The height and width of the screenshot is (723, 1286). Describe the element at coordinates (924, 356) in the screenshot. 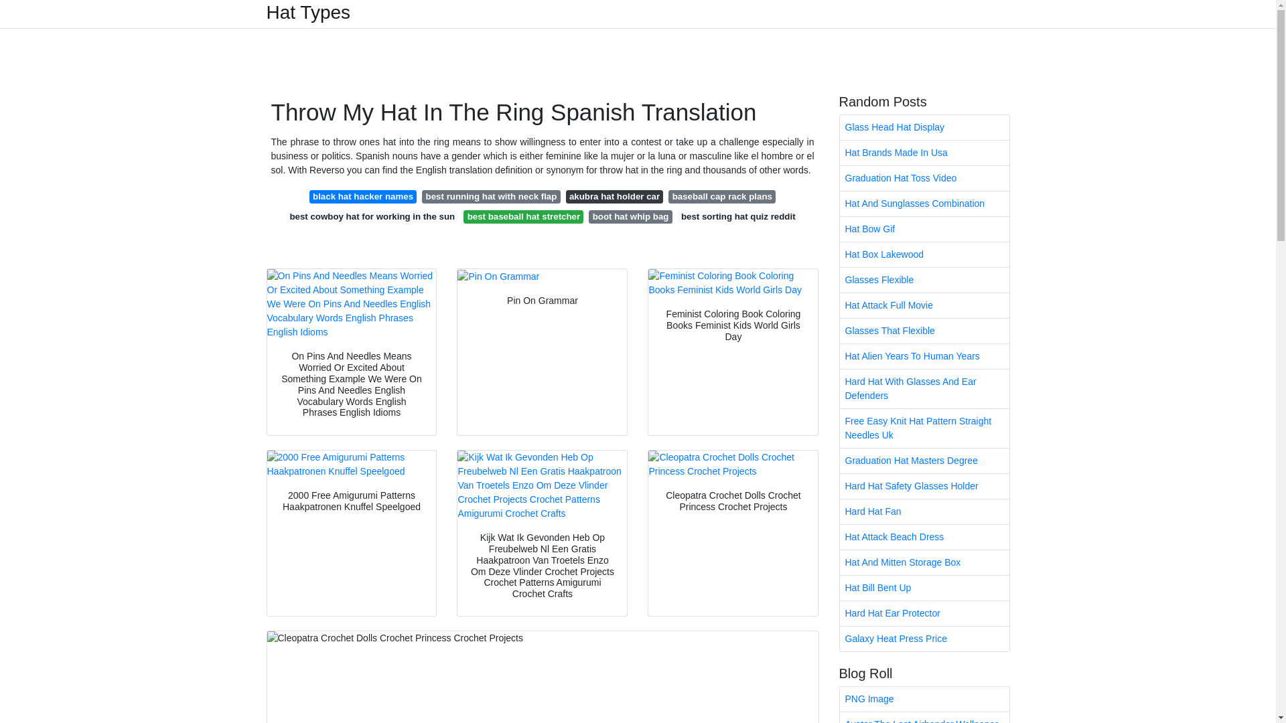

I see `Hat Alien Years To Human Years` at that location.